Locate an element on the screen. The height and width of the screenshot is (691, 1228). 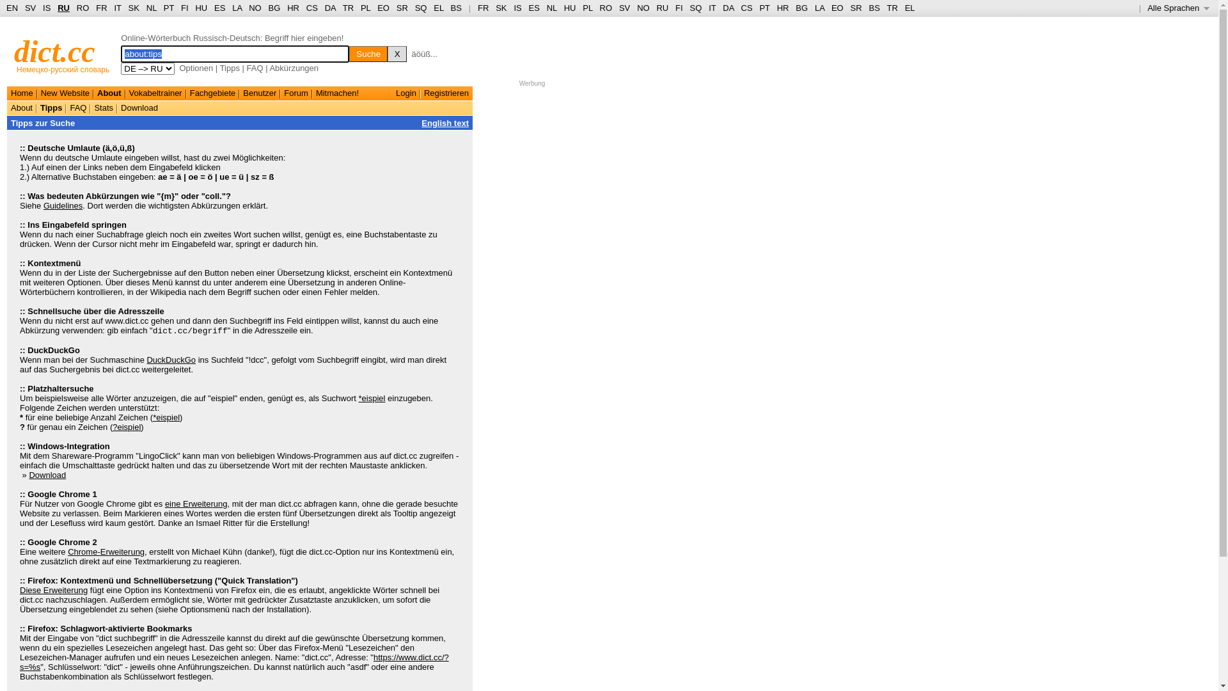
CS is located at coordinates (312, 8).